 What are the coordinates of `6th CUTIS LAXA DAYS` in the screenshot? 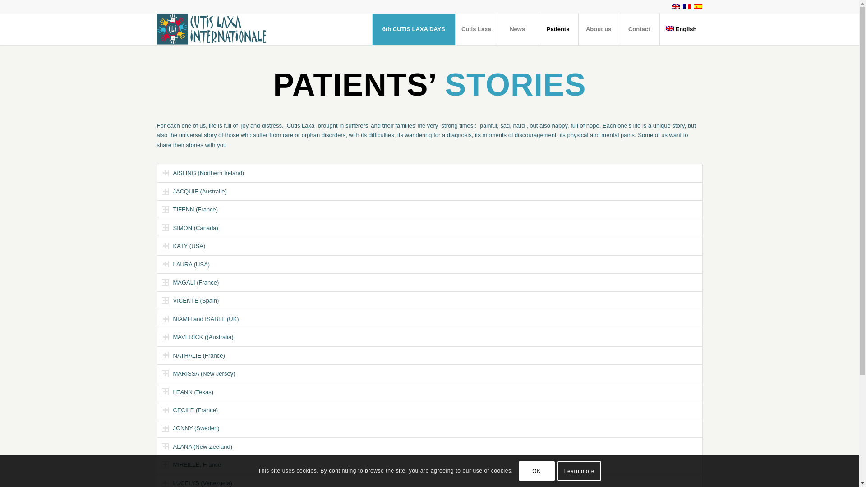 It's located at (414, 29).